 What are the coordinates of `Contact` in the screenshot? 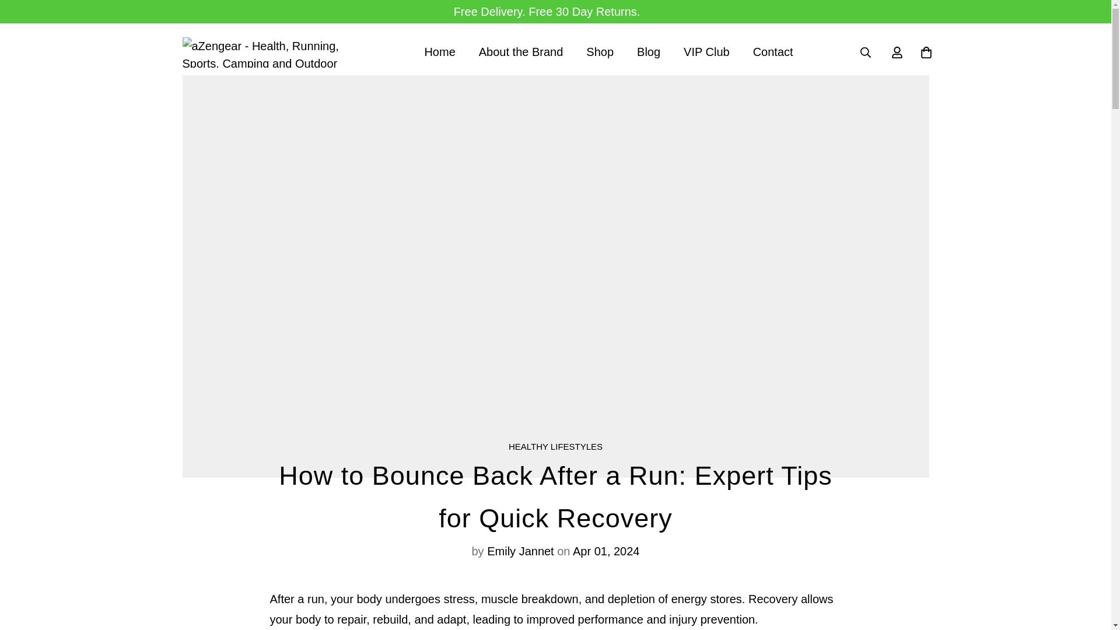 It's located at (555, 447).